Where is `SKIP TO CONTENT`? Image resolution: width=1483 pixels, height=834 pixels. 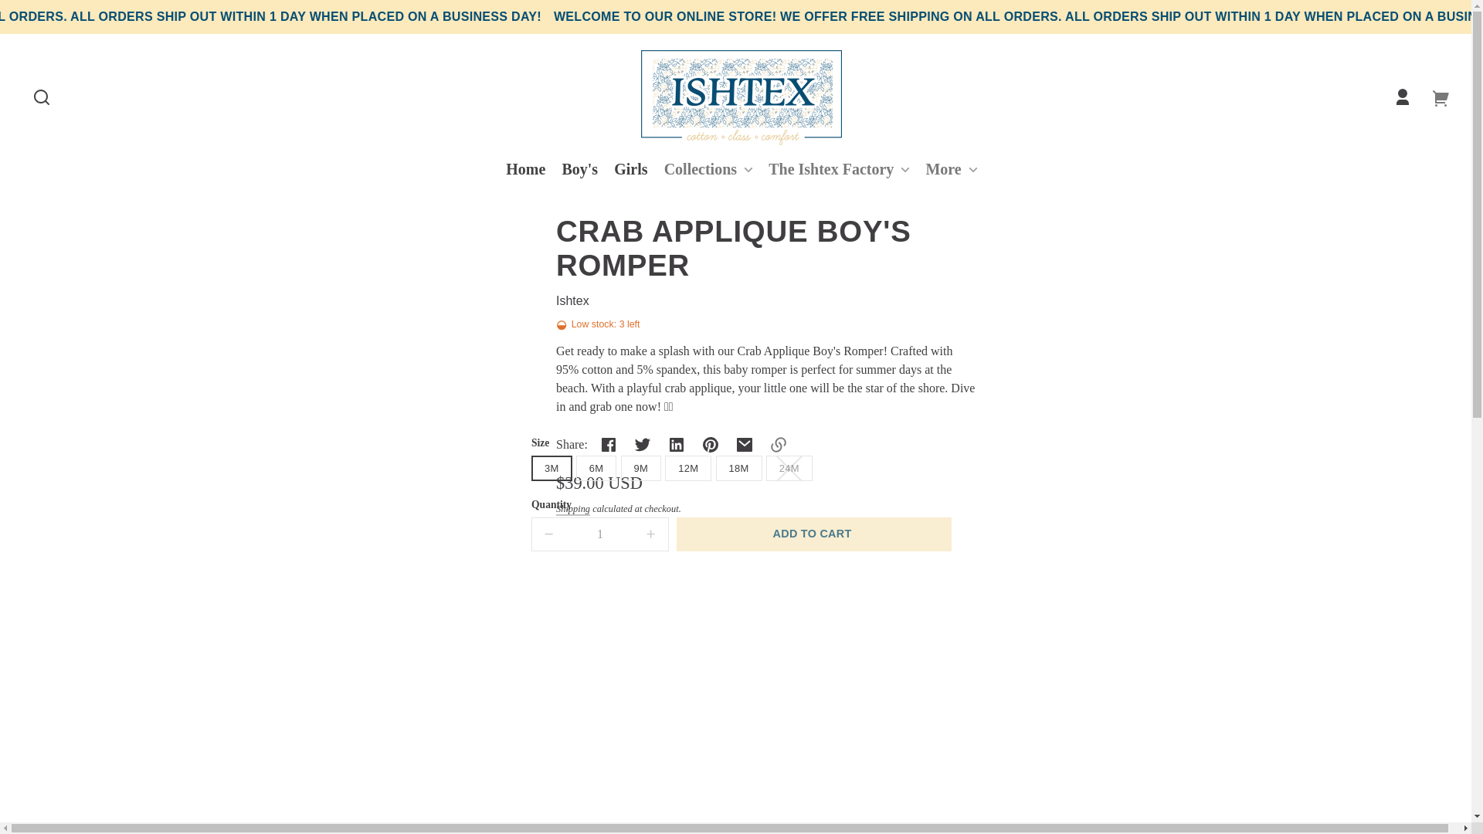 SKIP TO CONTENT is located at coordinates (26, 17).